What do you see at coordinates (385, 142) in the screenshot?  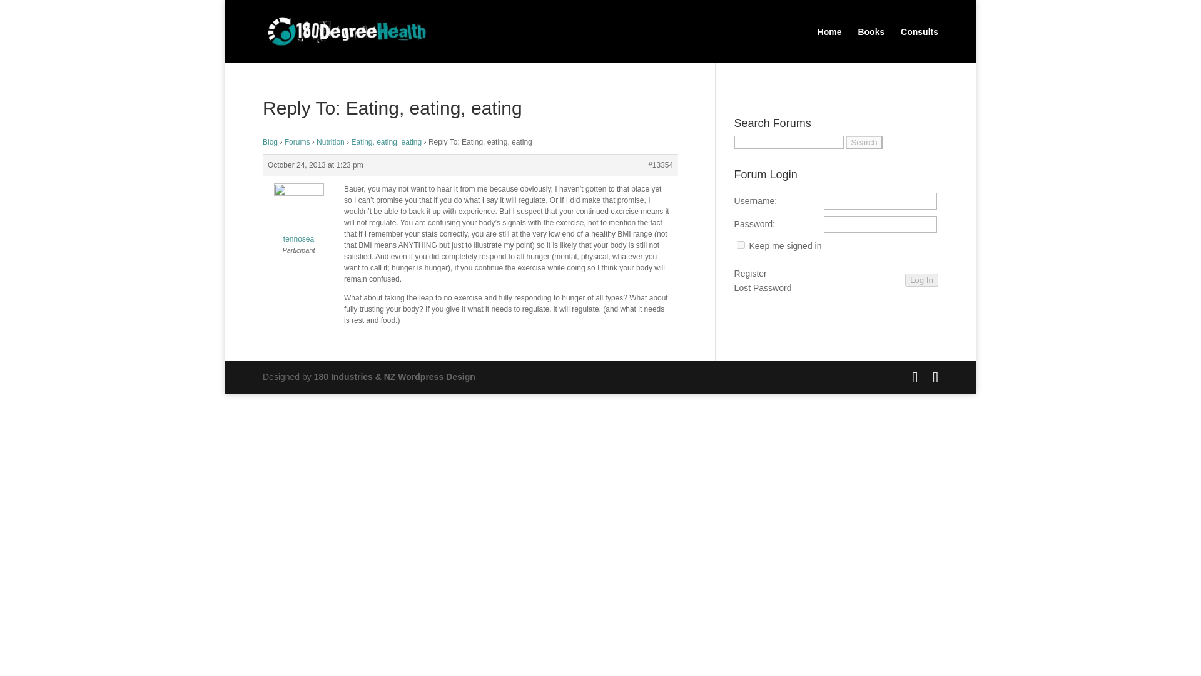 I see `Eating, eating, eating` at bounding box center [385, 142].